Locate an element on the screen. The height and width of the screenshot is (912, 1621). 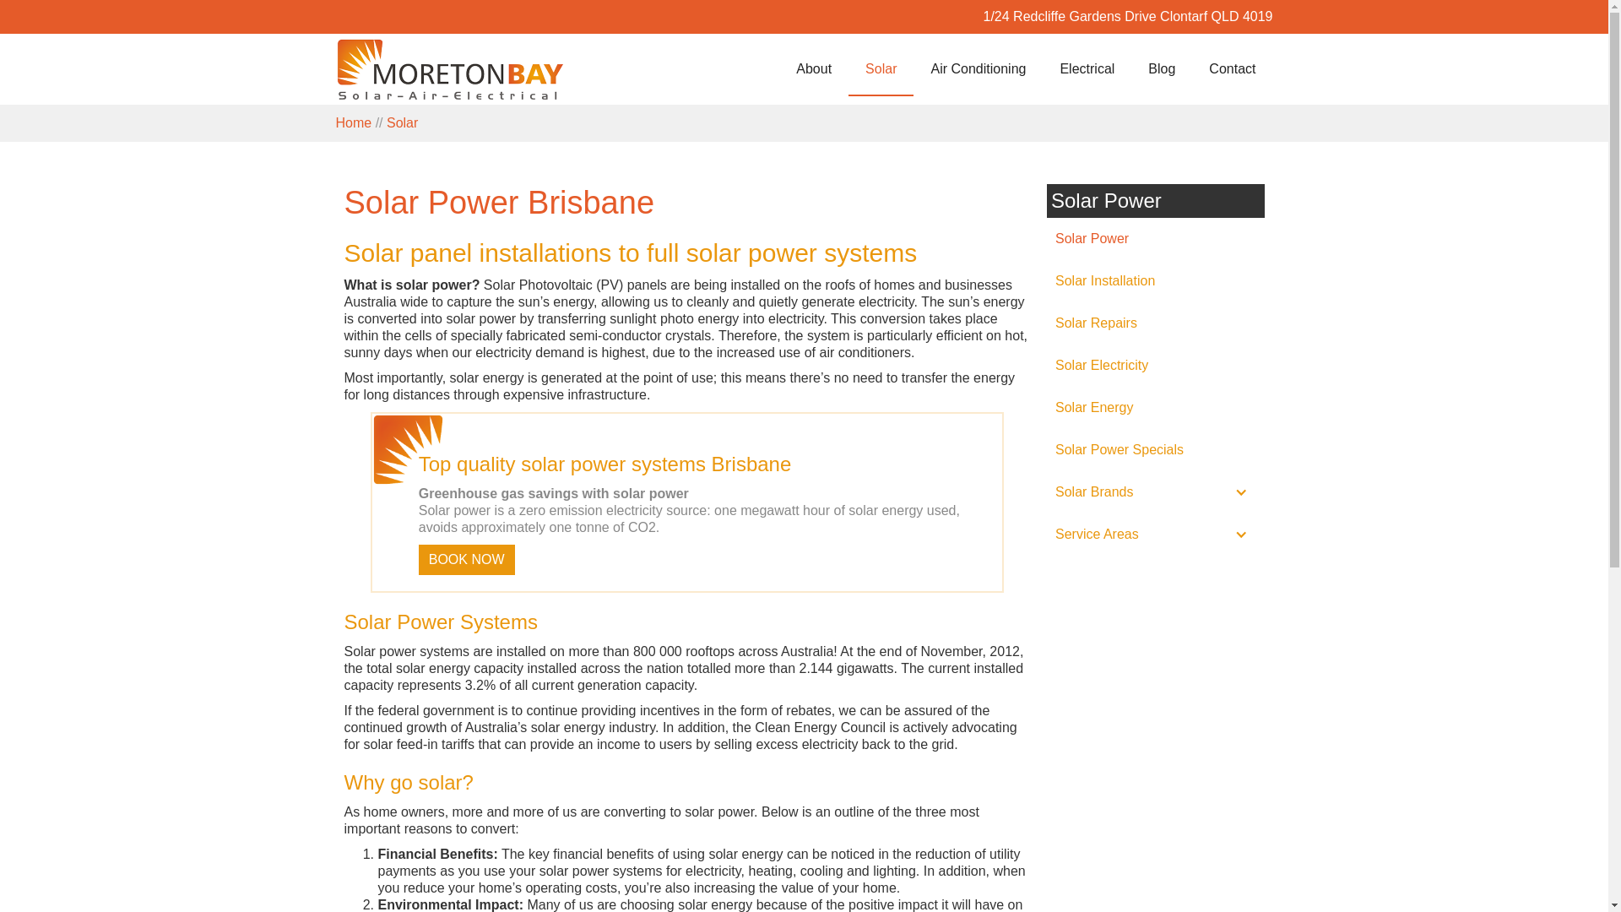
Contact is located at coordinates (1233, 69).